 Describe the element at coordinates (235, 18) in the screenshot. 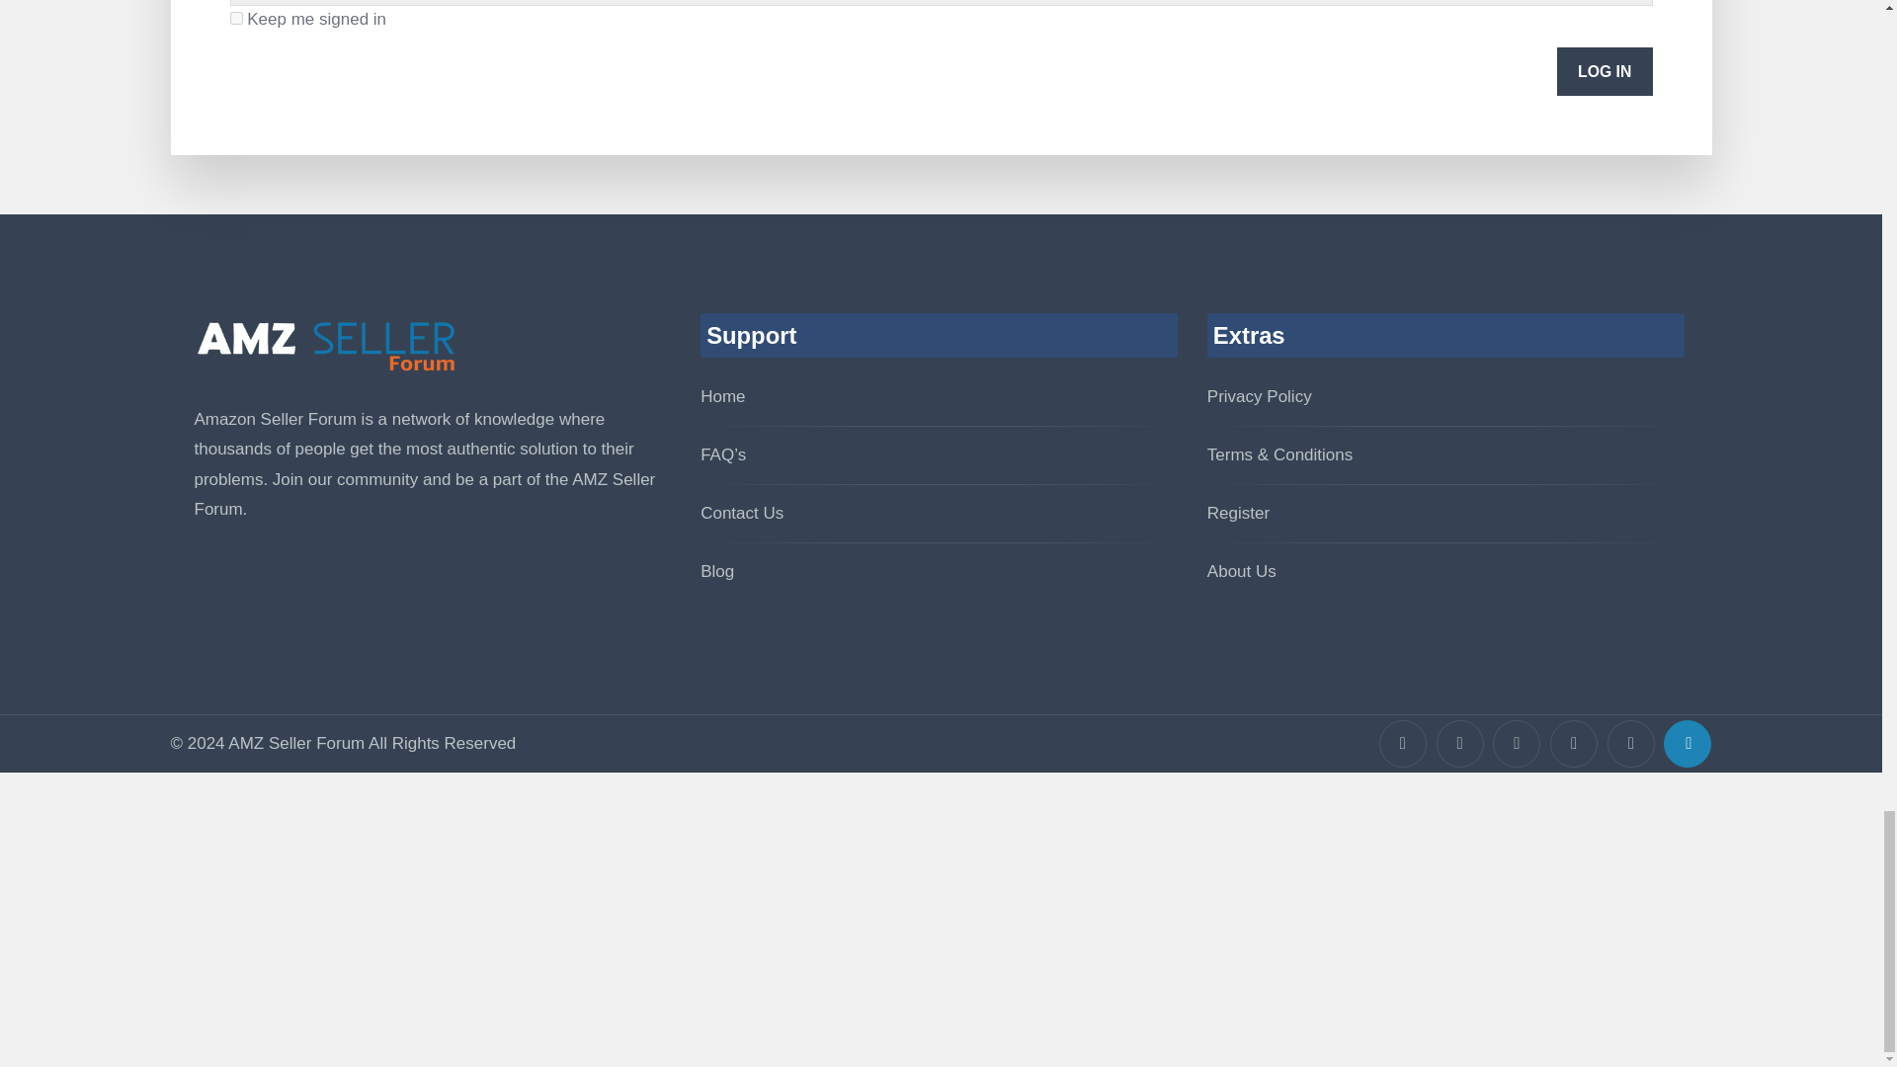

I see `forever` at that location.